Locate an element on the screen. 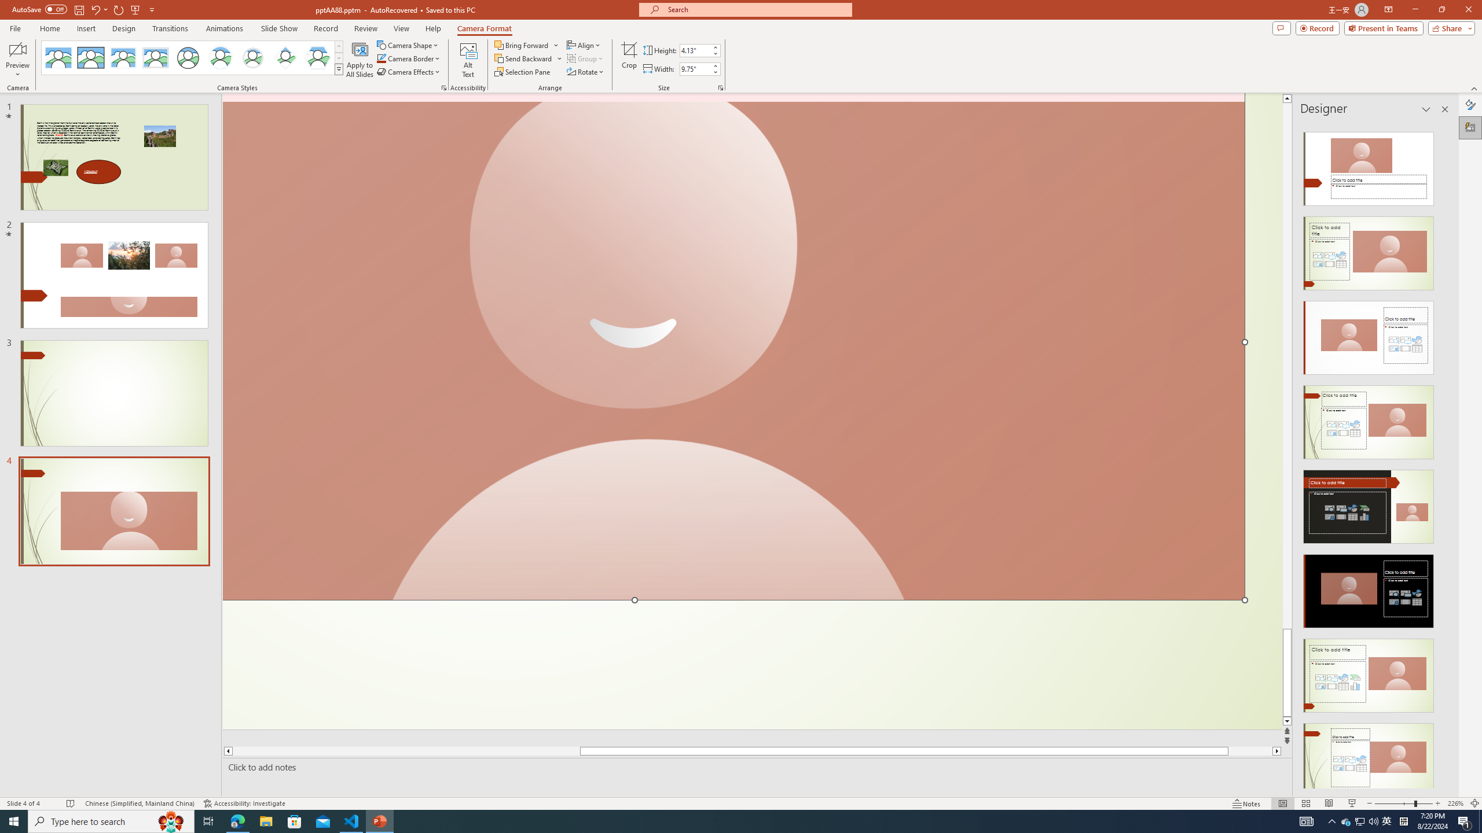 Image resolution: width=1482 pixels, height=833 pixels. Camera Shape is located at coordinates (408, 45).